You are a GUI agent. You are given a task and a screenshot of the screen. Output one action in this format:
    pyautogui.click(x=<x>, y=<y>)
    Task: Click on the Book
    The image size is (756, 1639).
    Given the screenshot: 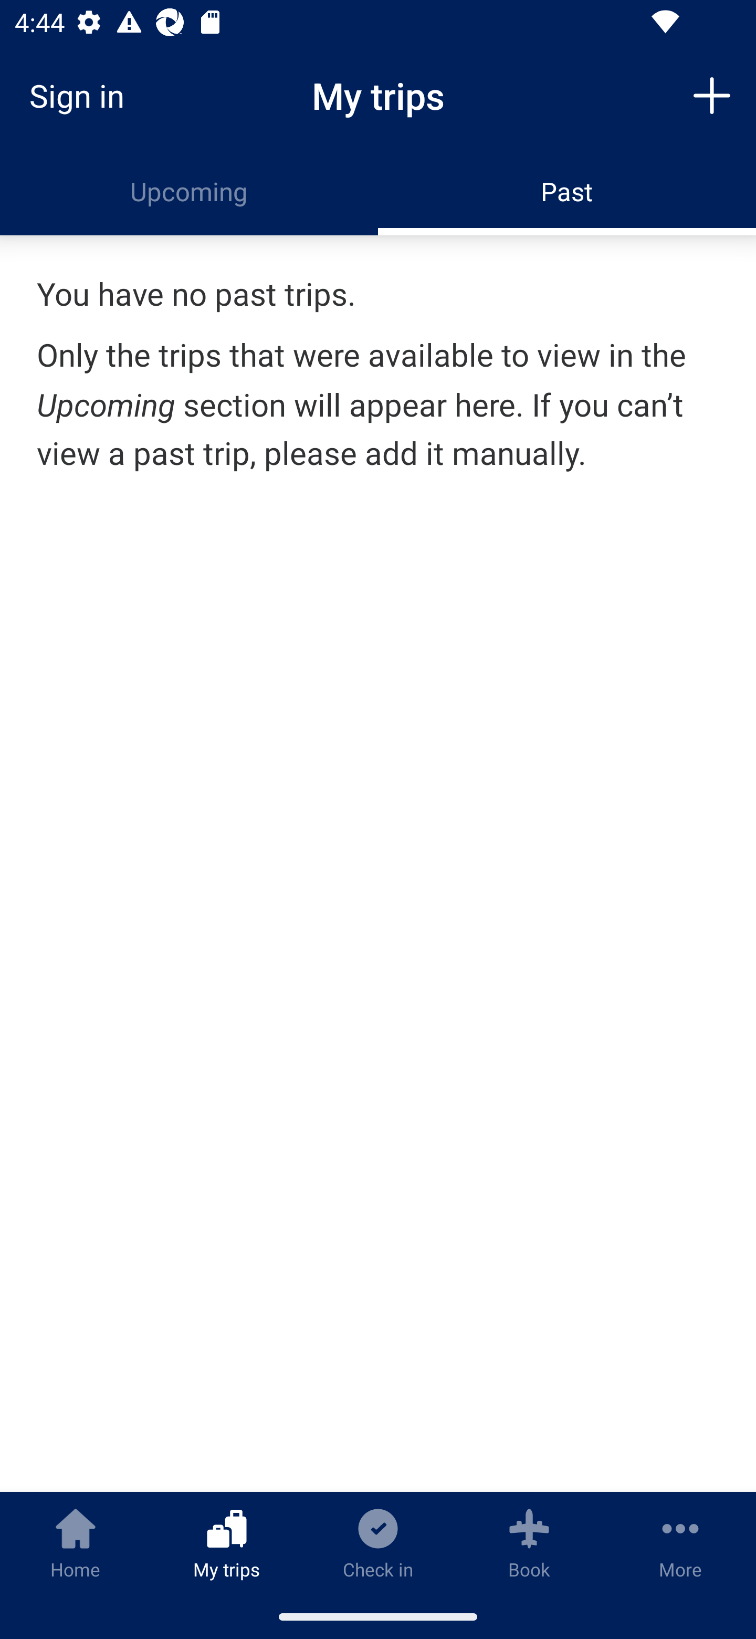 What is the action you would take?
    pyautogui.click(x=529, y=1543)
    